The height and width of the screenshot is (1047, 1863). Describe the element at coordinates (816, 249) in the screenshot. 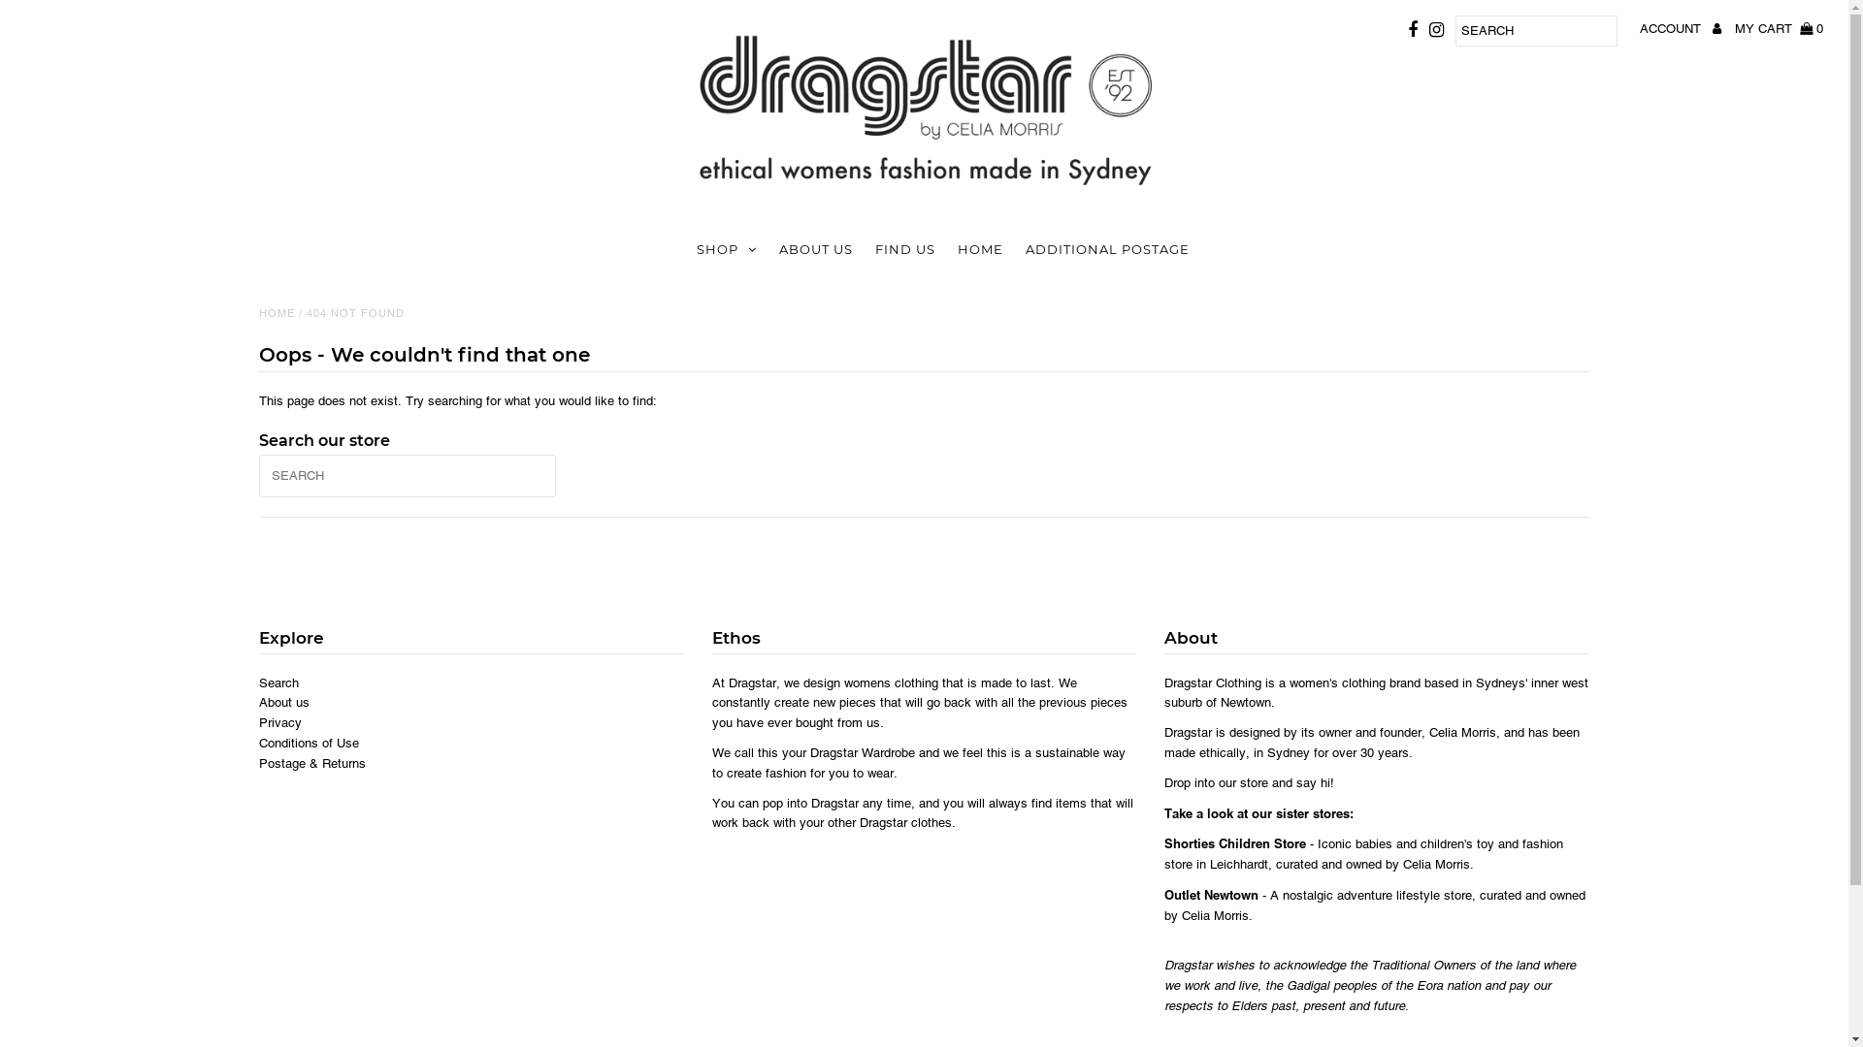

I see `ABOUT US` at that location.